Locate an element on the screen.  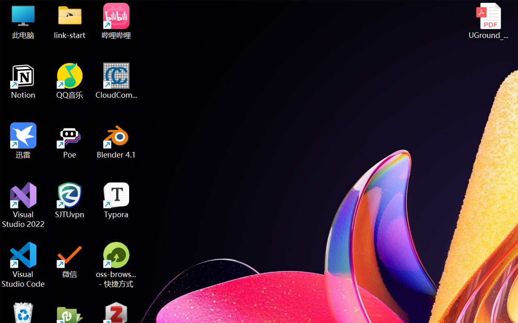
Notion is located at coordinates (23, 81).